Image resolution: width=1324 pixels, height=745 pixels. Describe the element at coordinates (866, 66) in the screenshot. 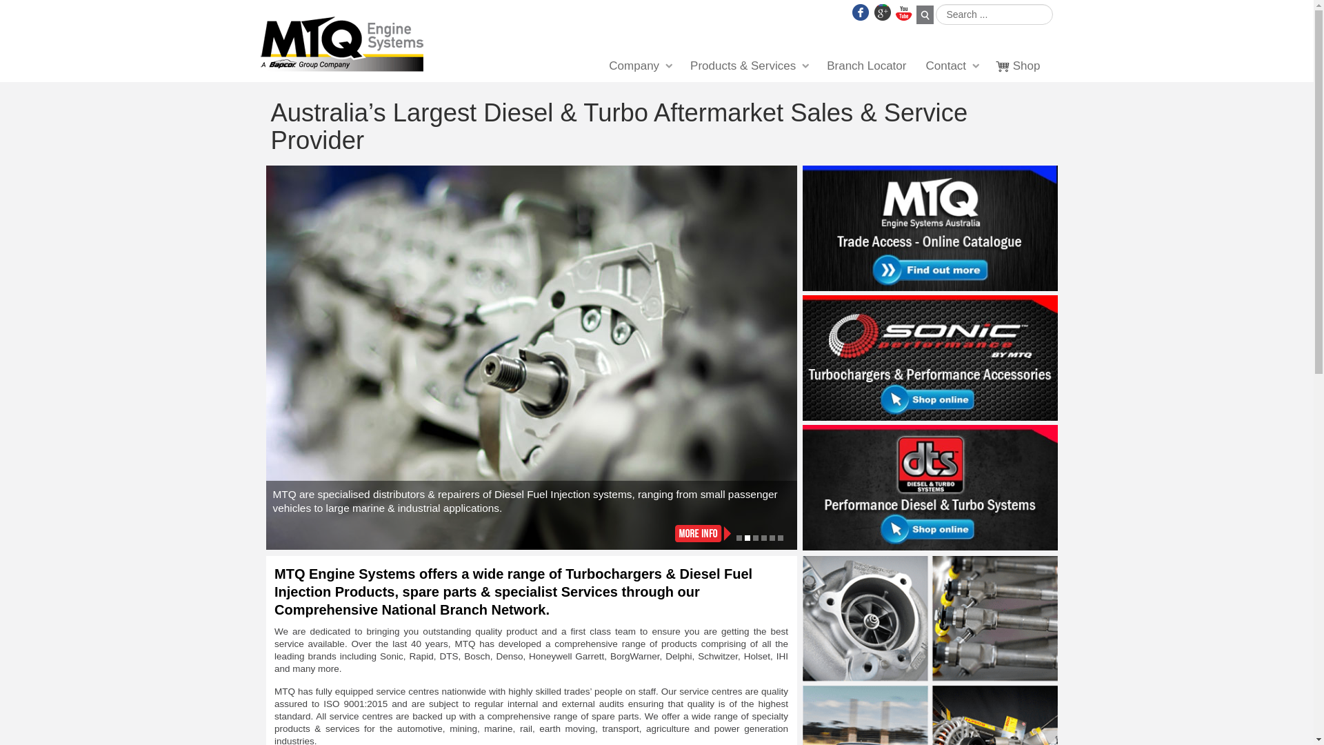

I see `Branch Locator` at that location.